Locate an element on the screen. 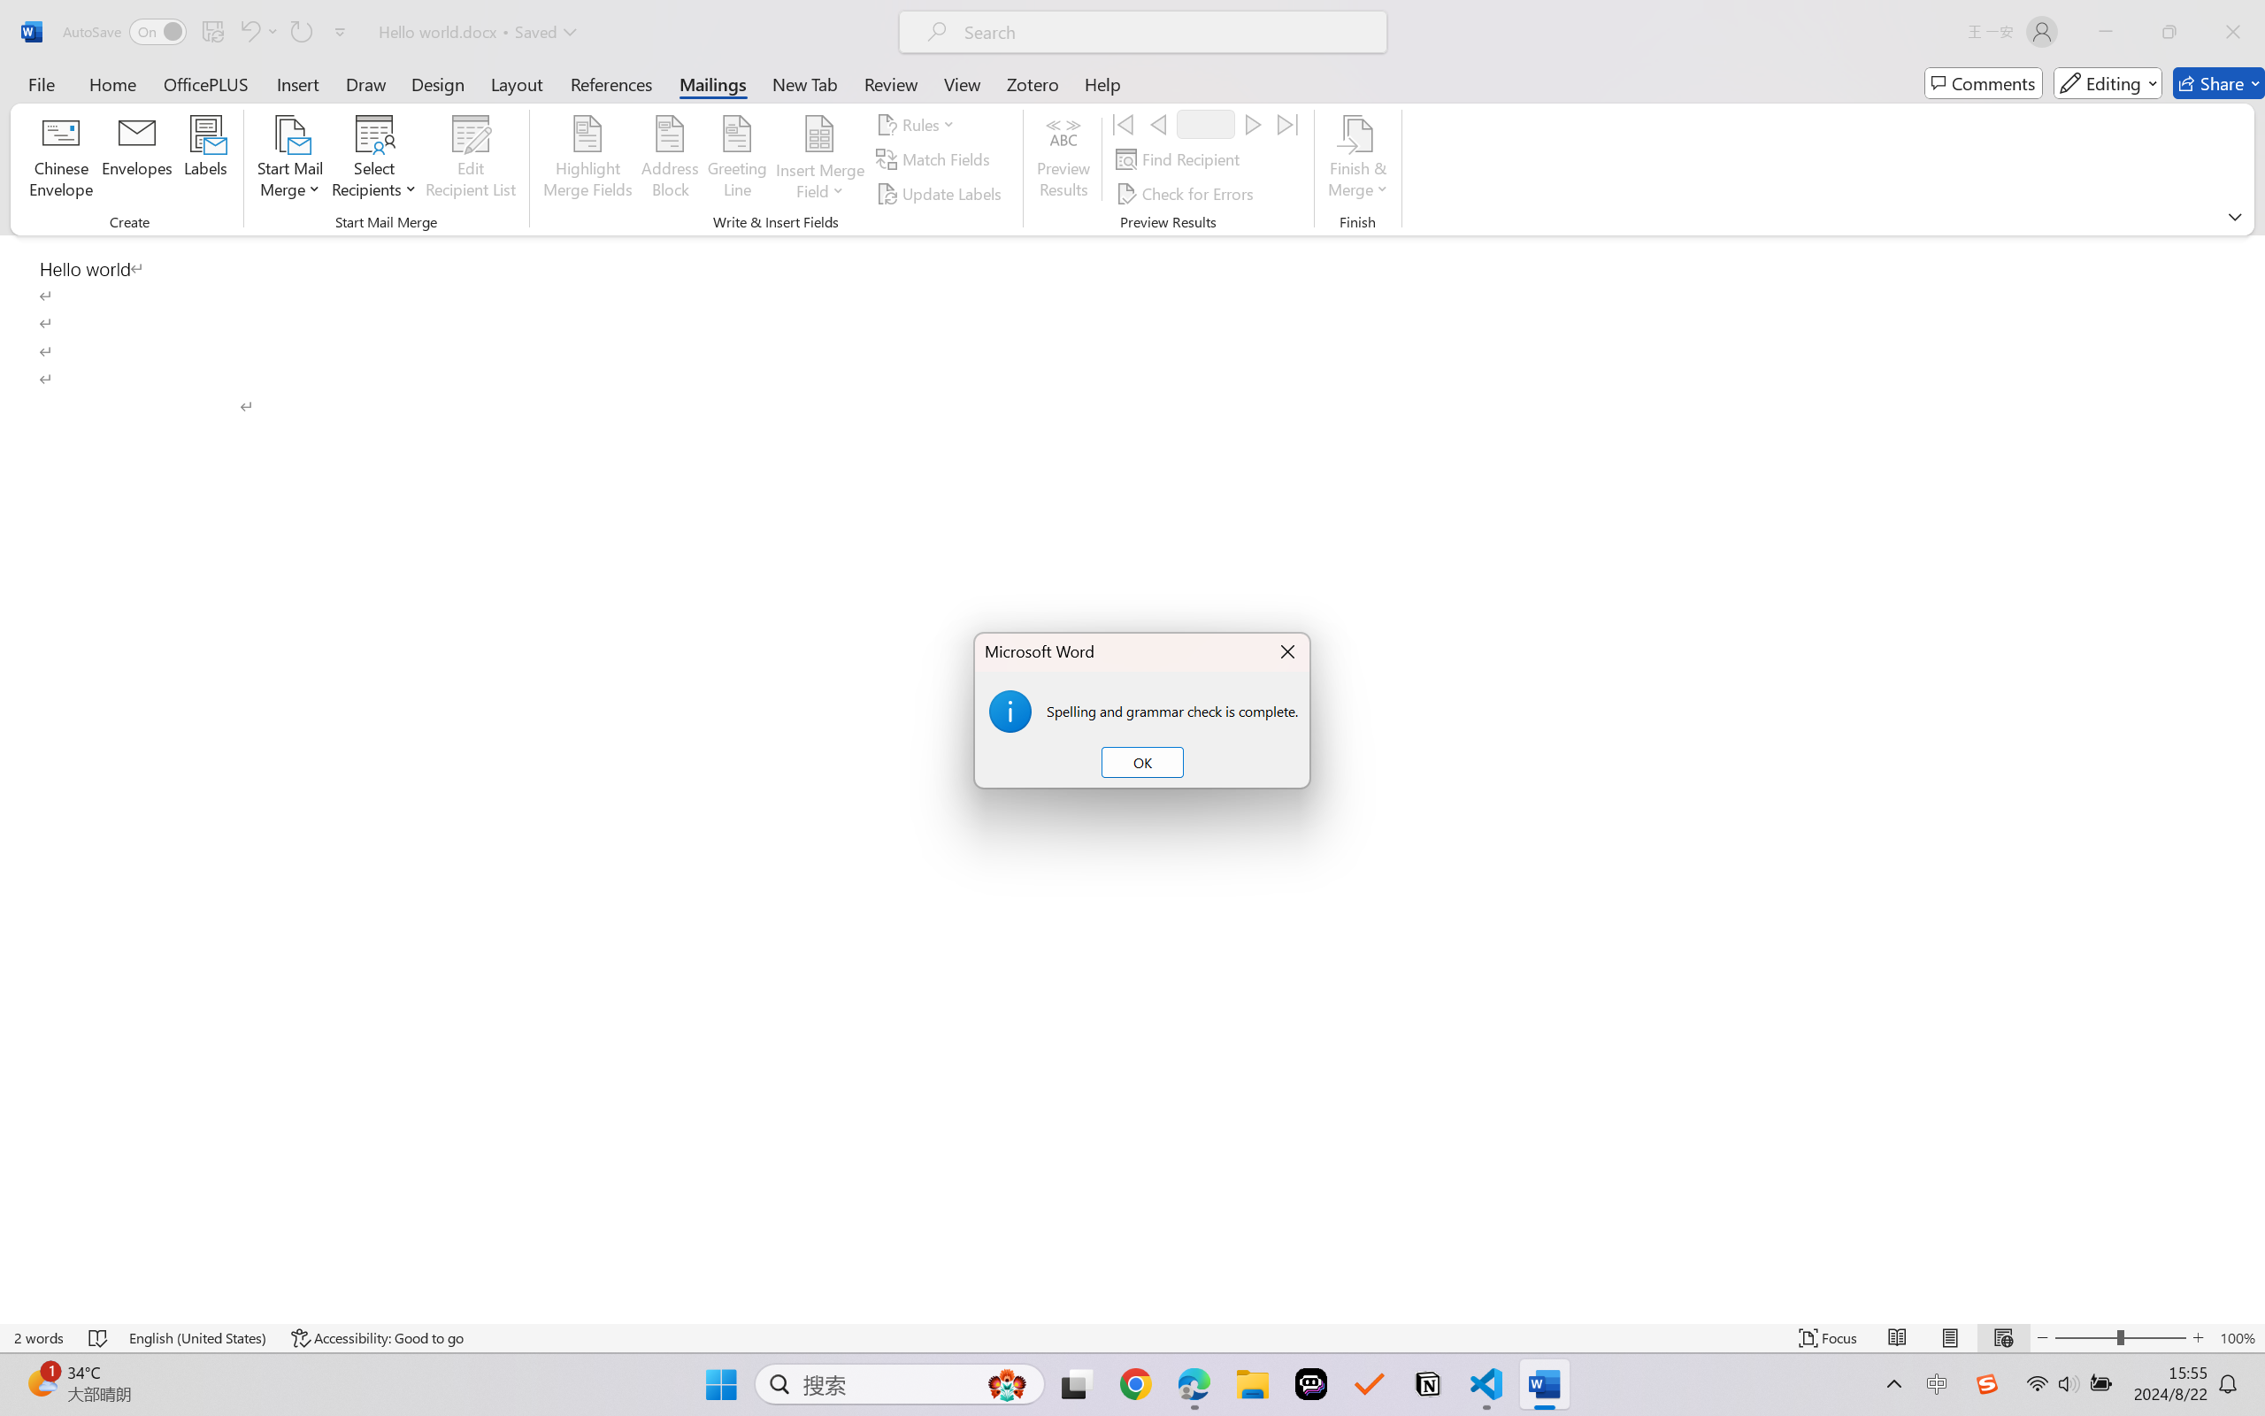 The height and width of the screenshot is (1416, 2265). Save is located at coordinates (212, 32).